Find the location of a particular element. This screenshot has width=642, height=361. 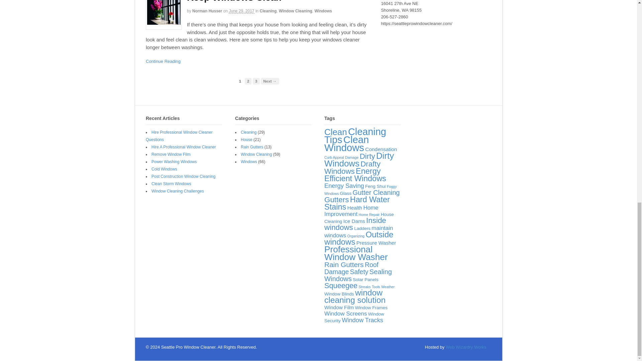

Continue Reading is located at coordinates (163, 62).